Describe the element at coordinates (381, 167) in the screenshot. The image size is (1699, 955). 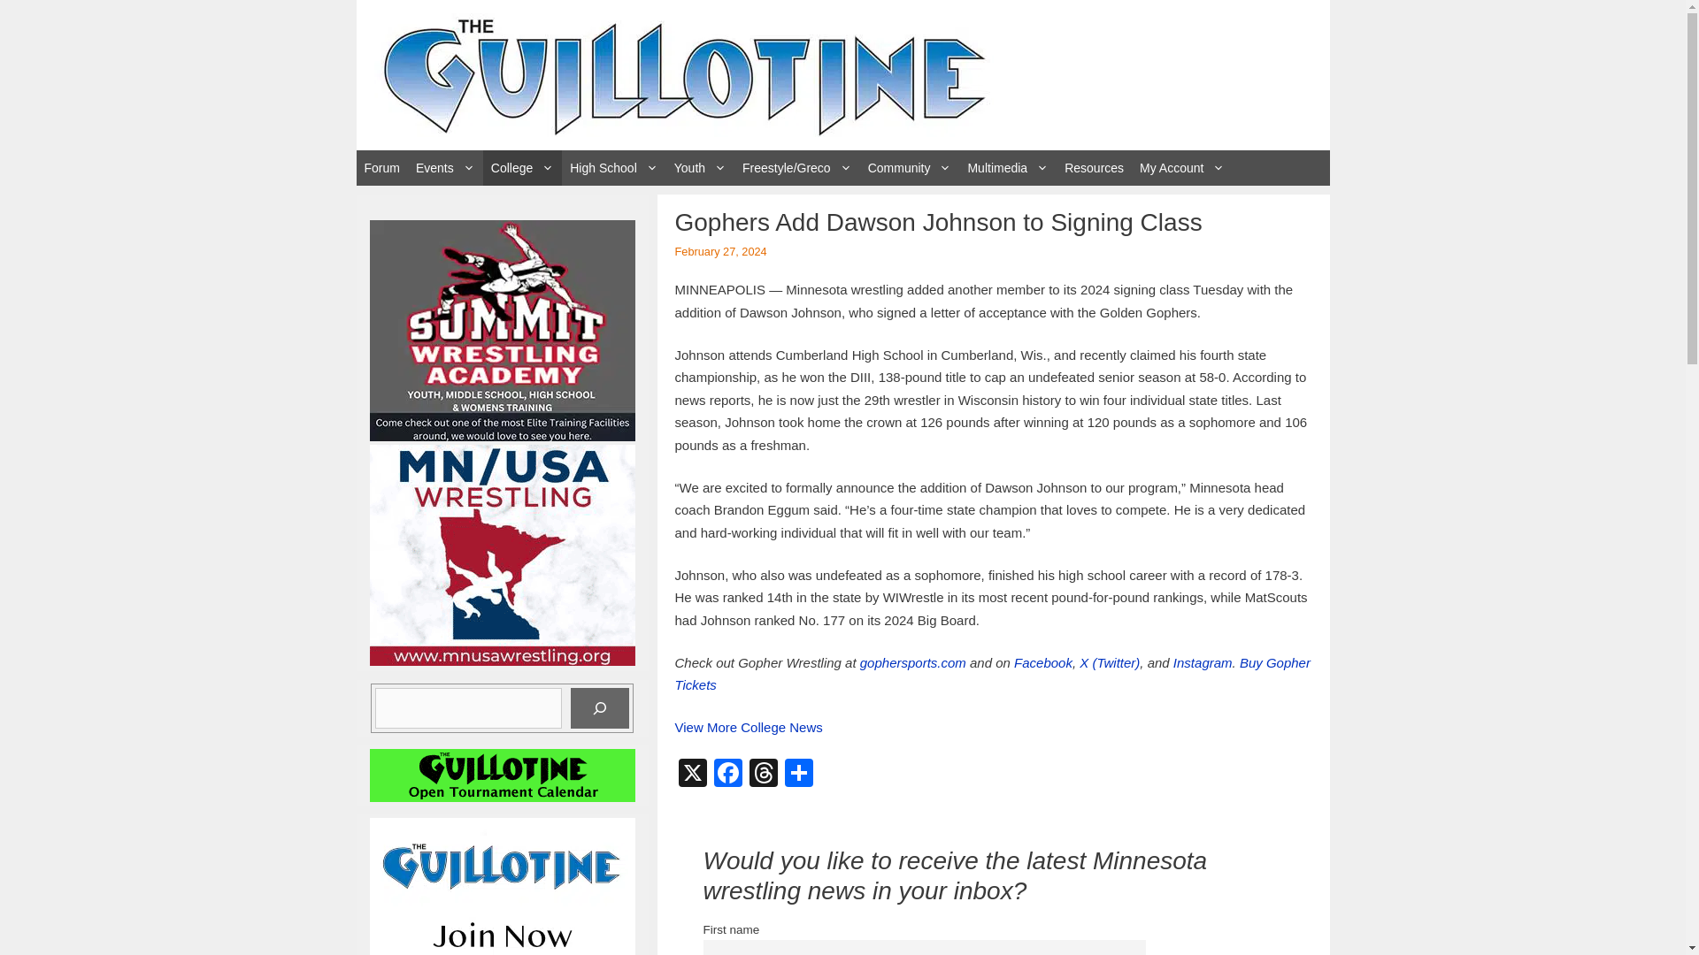
I see `Forum` at that location.